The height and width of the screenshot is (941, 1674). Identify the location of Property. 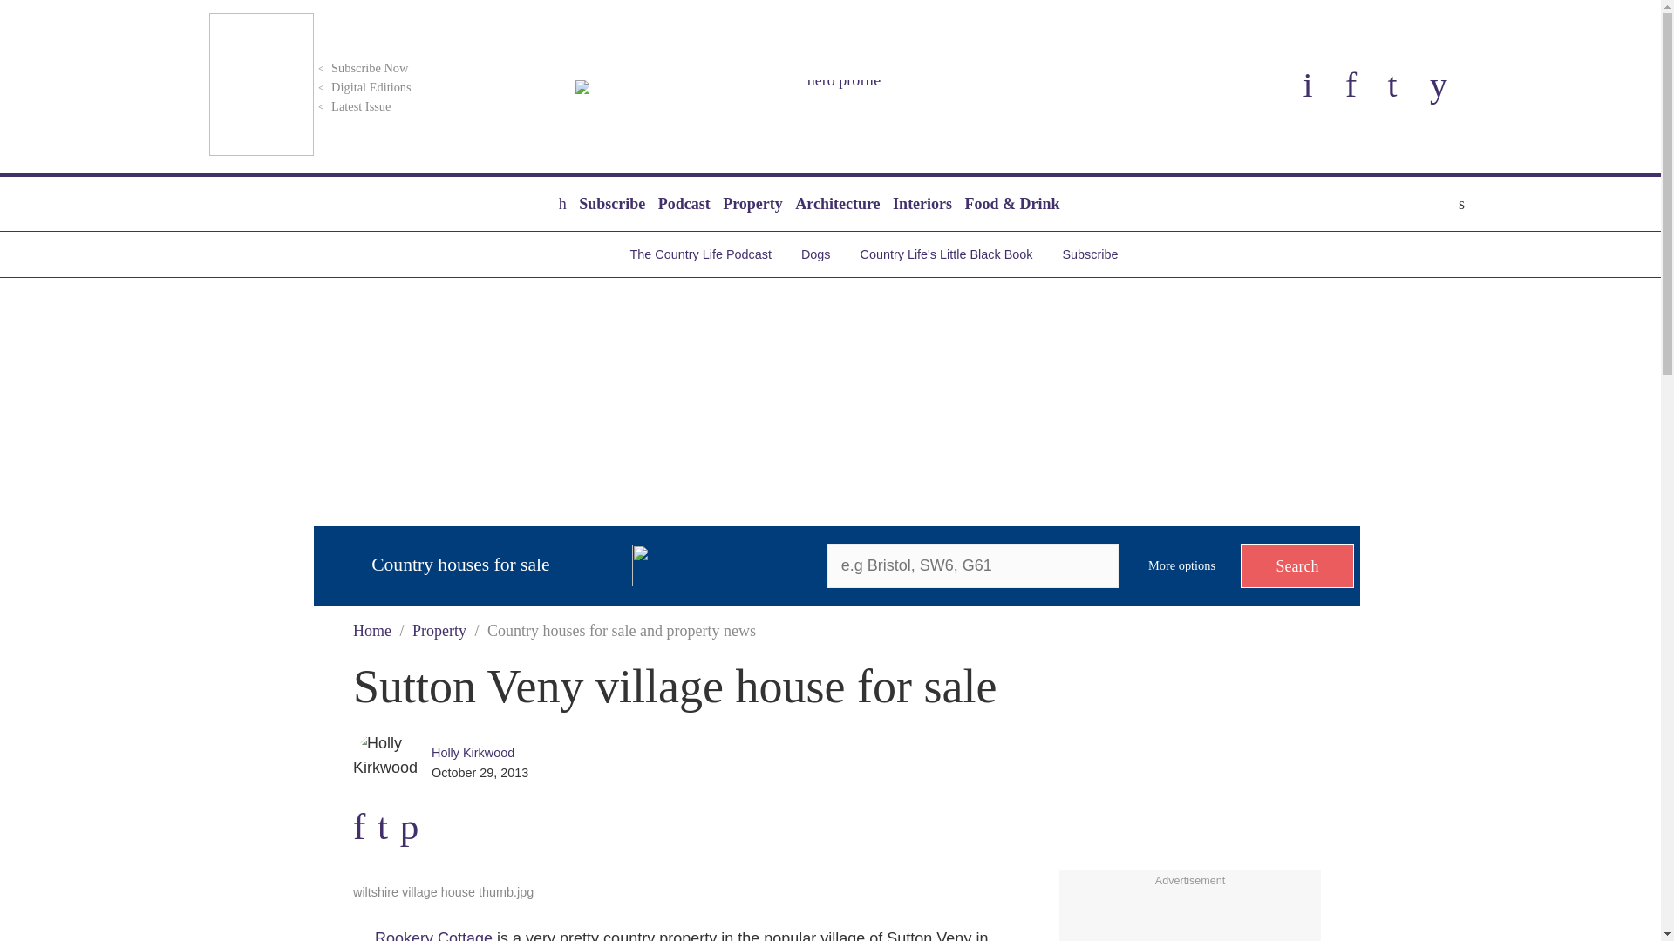
(752, 204).